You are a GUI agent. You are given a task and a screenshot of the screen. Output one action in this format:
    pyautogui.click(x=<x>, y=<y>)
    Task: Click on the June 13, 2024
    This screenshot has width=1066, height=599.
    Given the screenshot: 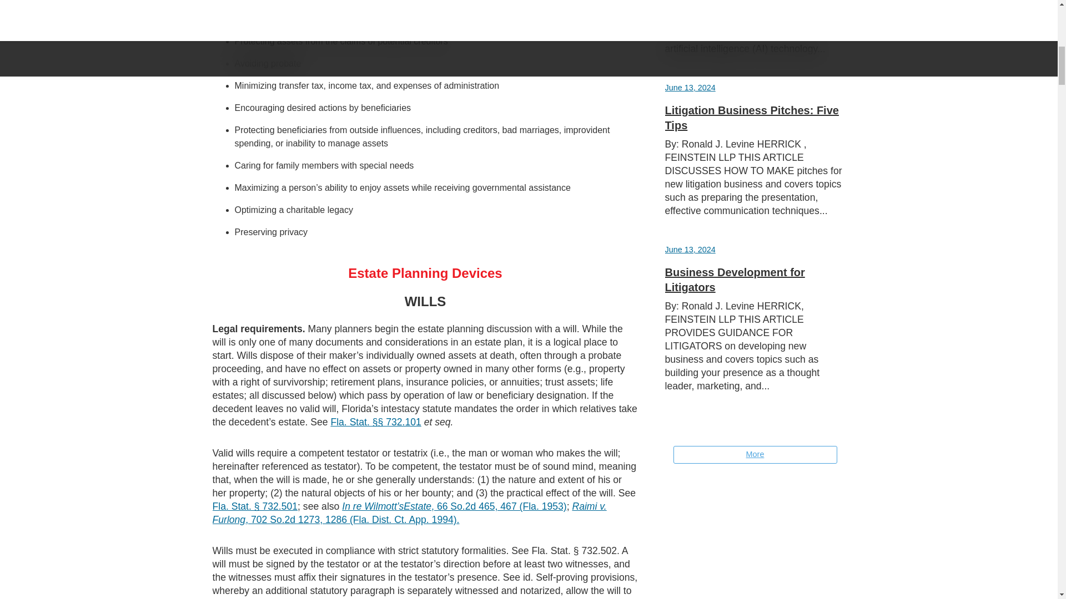 What is the action you would take?
    pyautogui.click(x=690, y=249)
    